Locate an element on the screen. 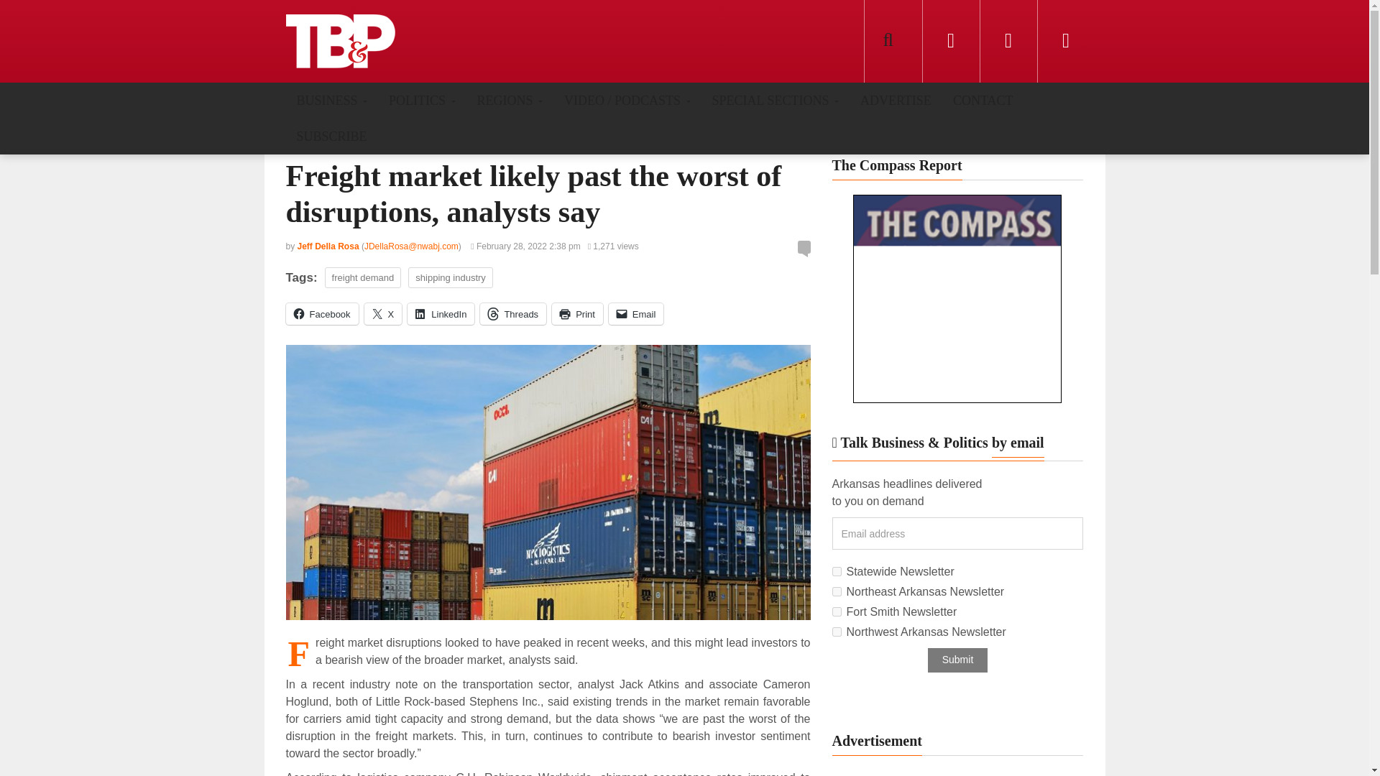 The image size is (1380, 776). Click to share on Facebook is located at coordinates (322, 314).